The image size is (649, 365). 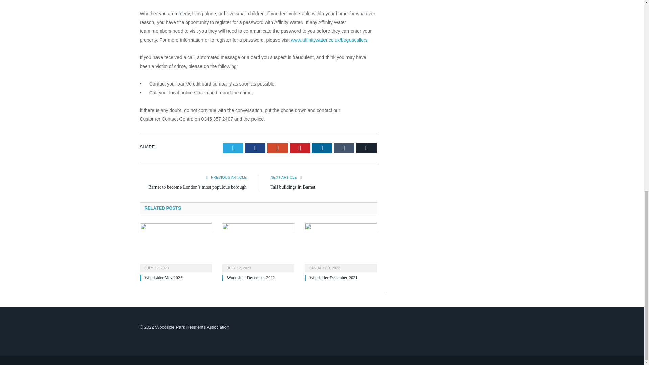 What do you see at coordinates (366, 148) in the screenshot?
I see `Share via Email` at bounding box center [366, 148].